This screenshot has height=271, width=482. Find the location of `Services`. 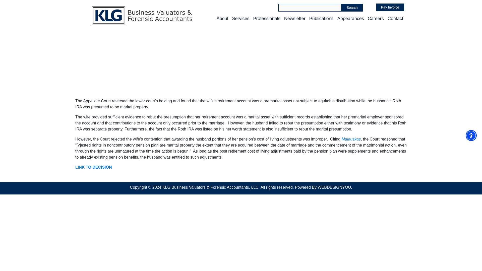

Services is located at coordinates (241, 19).